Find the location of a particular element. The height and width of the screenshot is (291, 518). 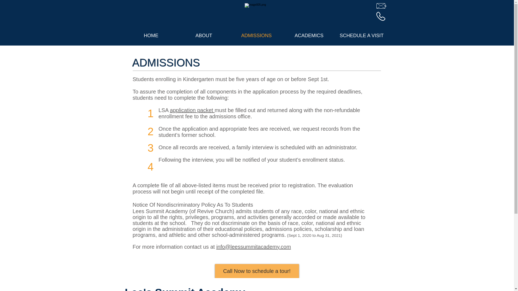

ADMISSIONS is located at coordinates (256, 36).